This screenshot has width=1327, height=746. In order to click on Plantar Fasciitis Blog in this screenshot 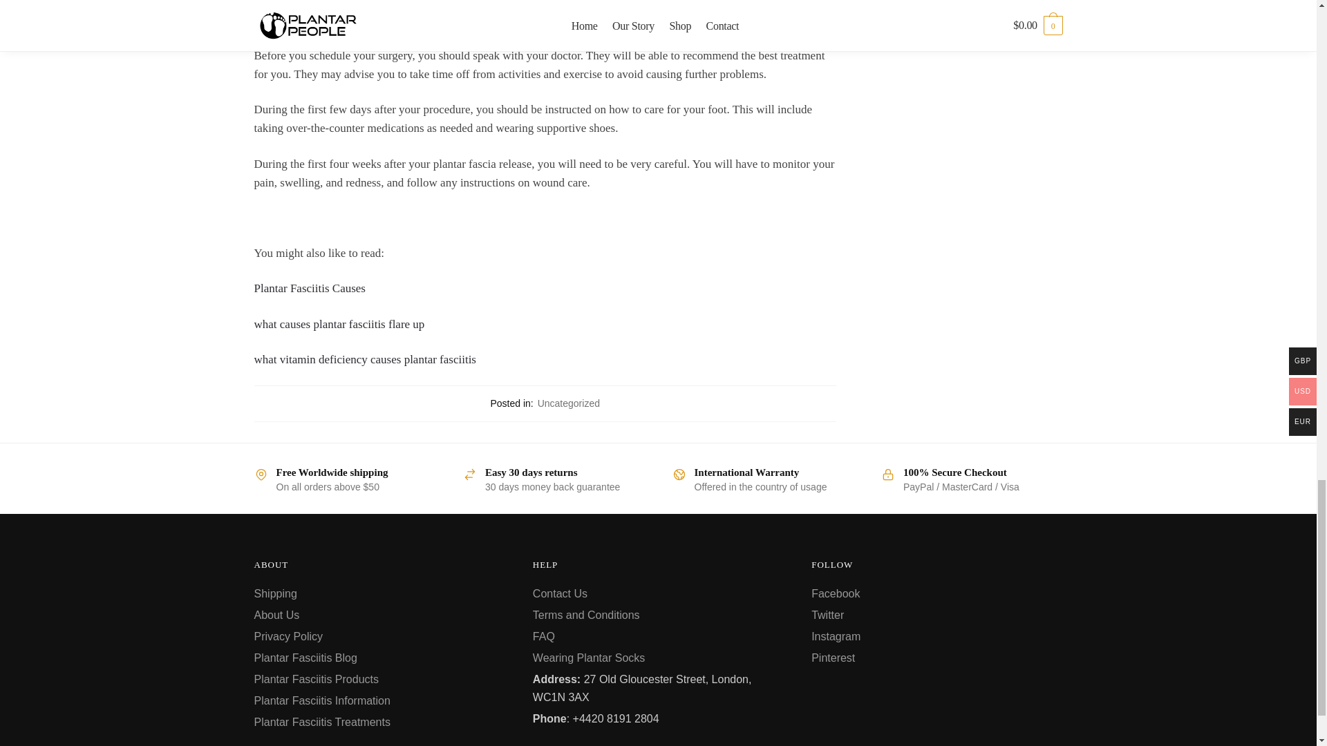, I will do `click(305, 658)`.